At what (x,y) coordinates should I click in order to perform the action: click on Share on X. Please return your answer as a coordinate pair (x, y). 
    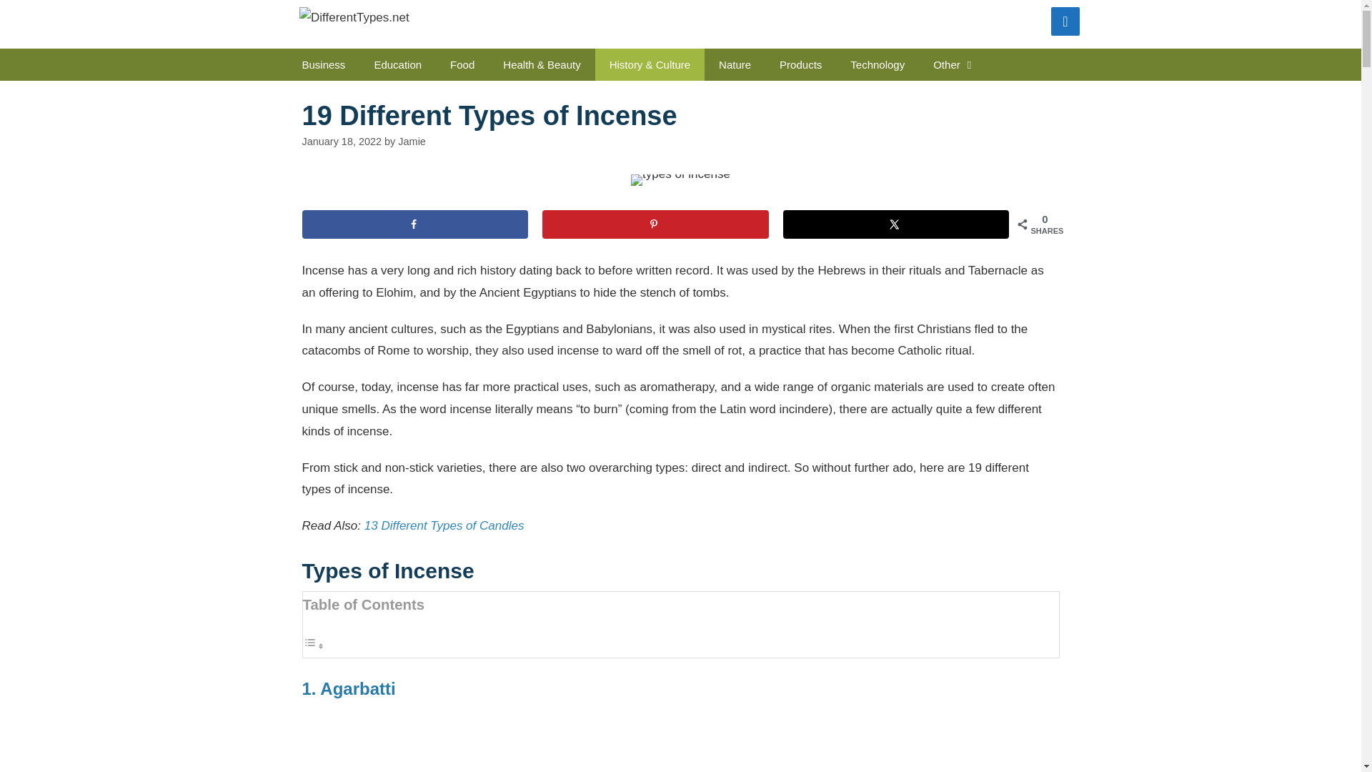
    Looking at the image, I should click on (896, 224).